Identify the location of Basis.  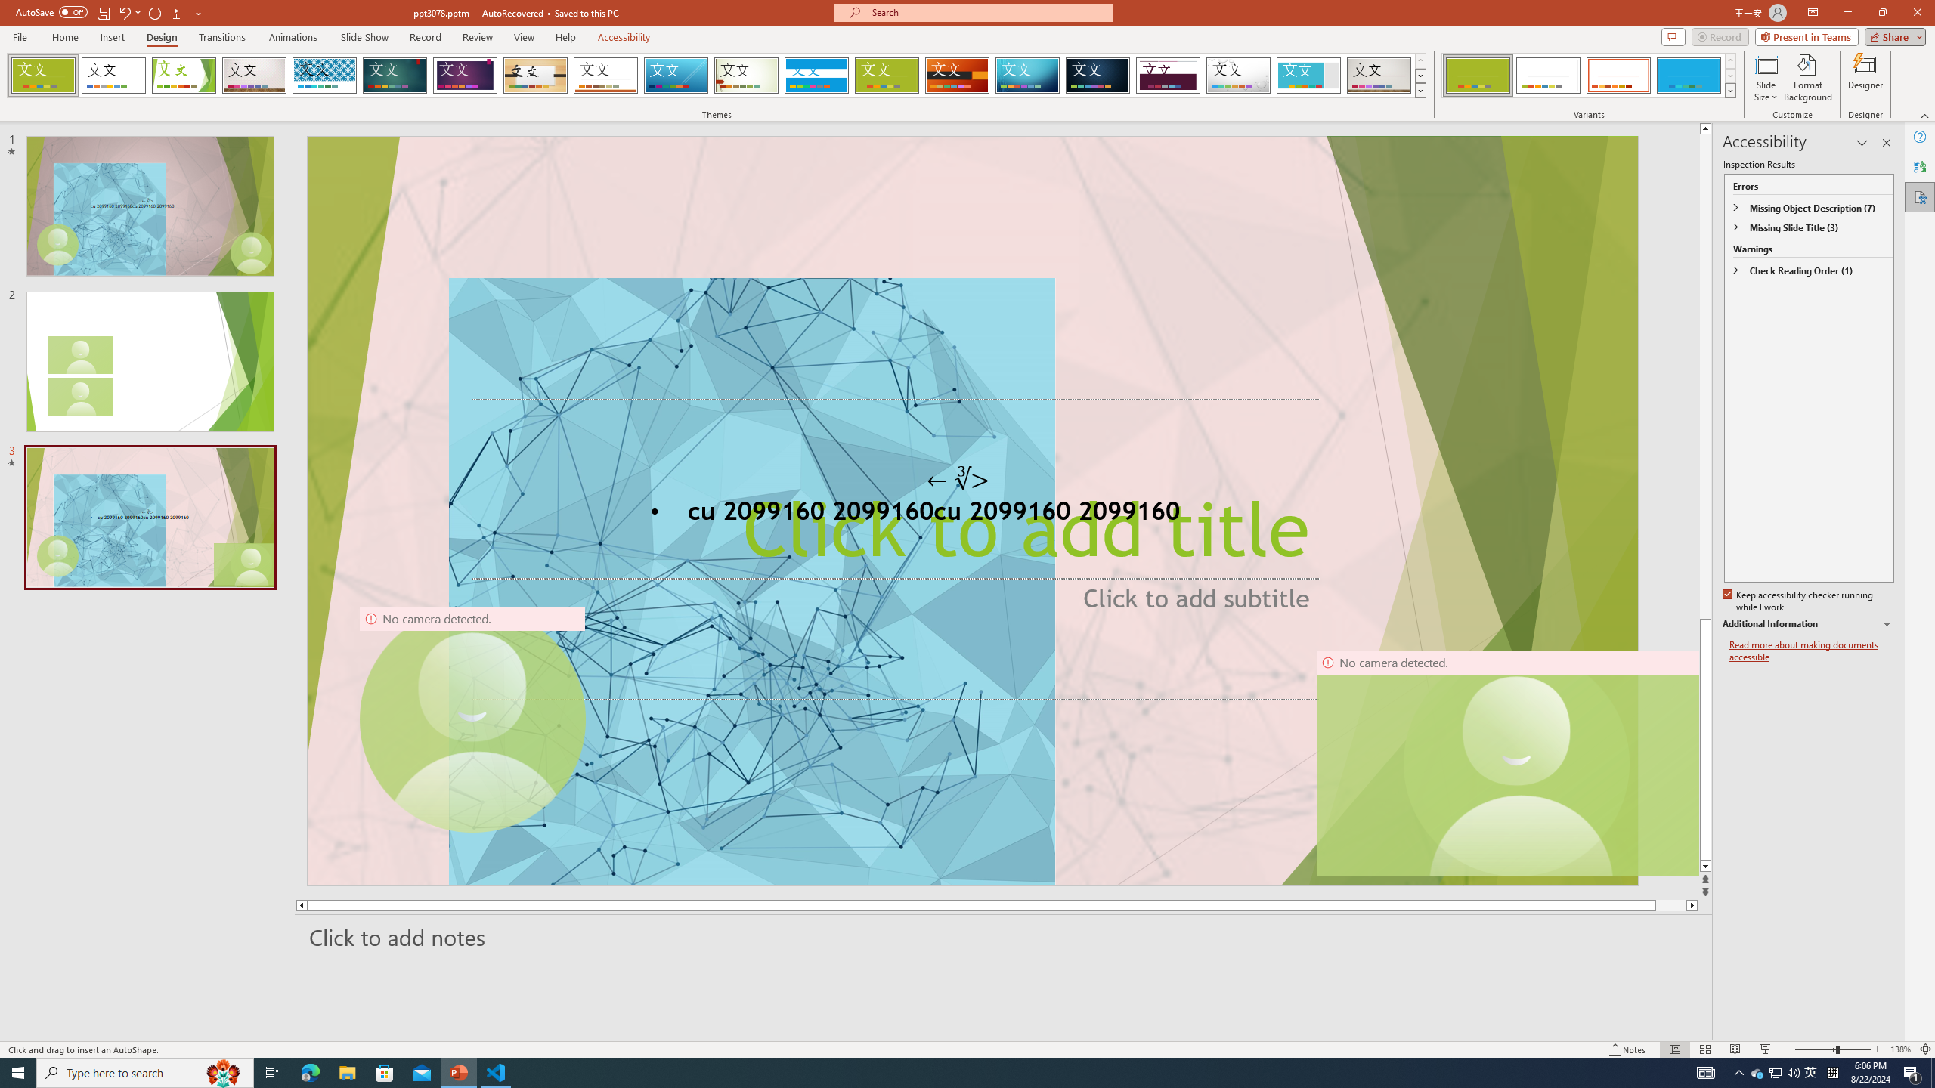
(887, 76).